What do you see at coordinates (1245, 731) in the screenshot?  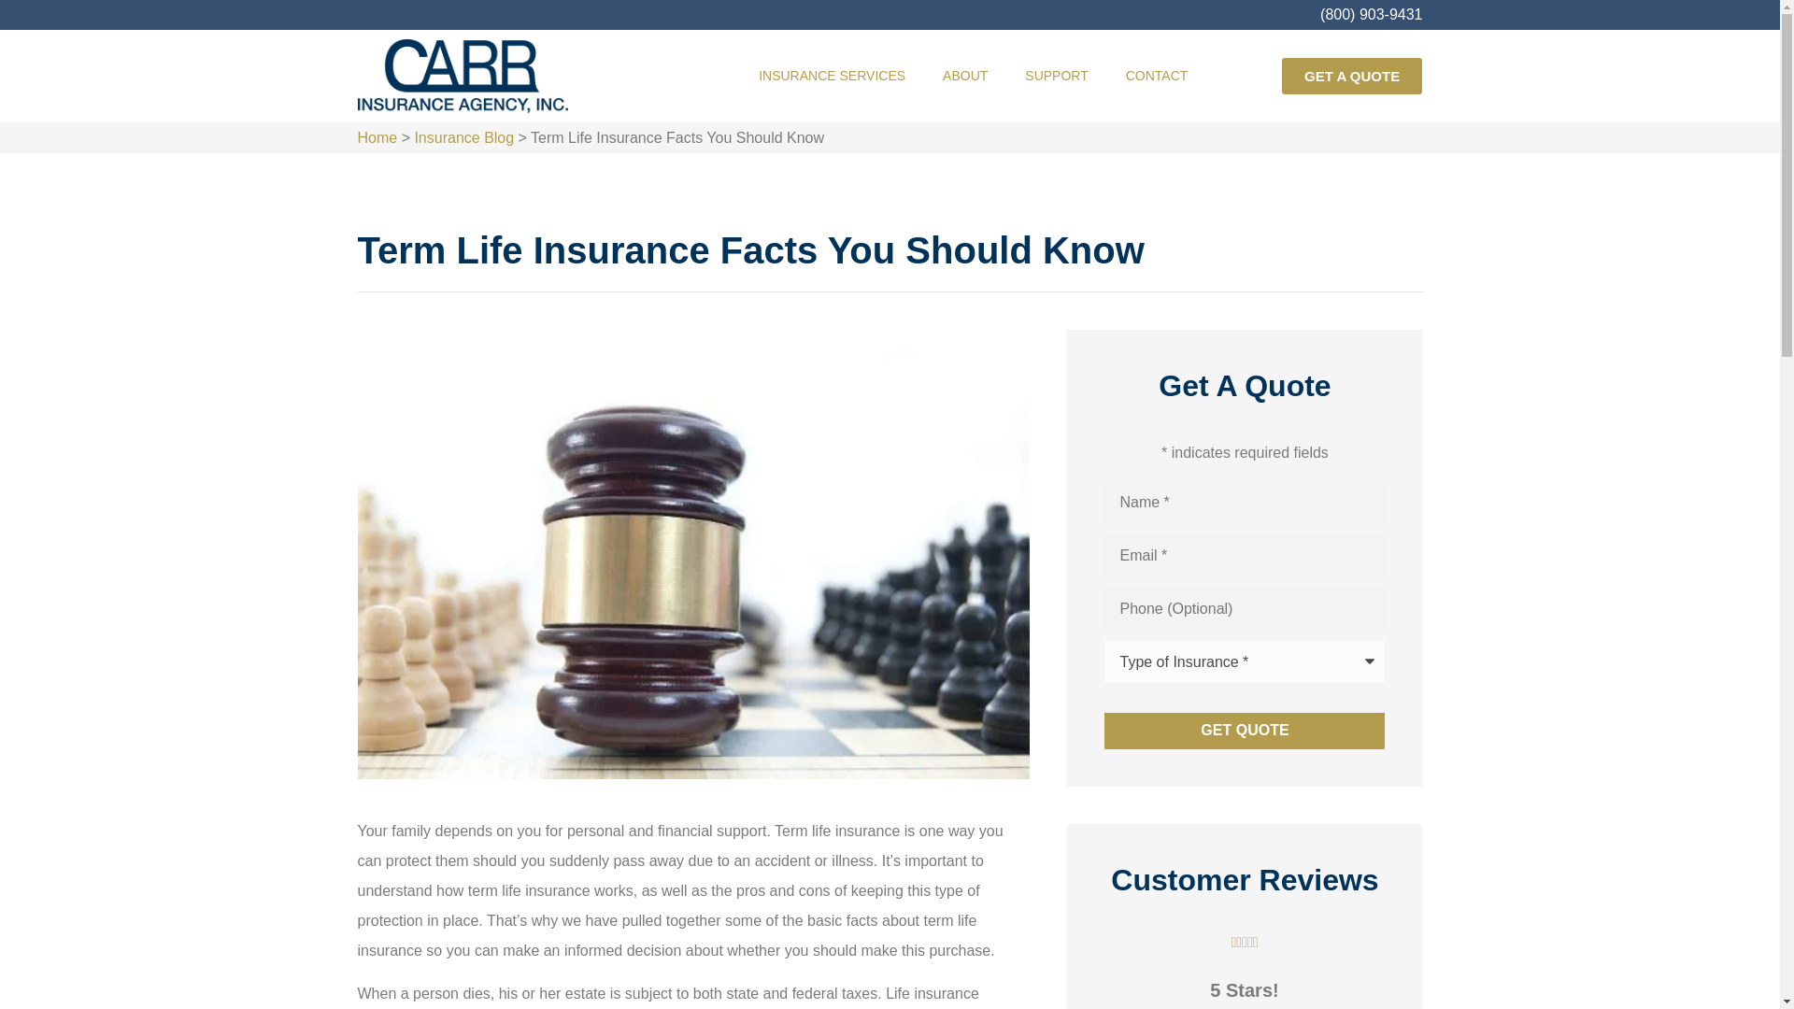 I see `Get Quote` at bounding box center [1245, 731].